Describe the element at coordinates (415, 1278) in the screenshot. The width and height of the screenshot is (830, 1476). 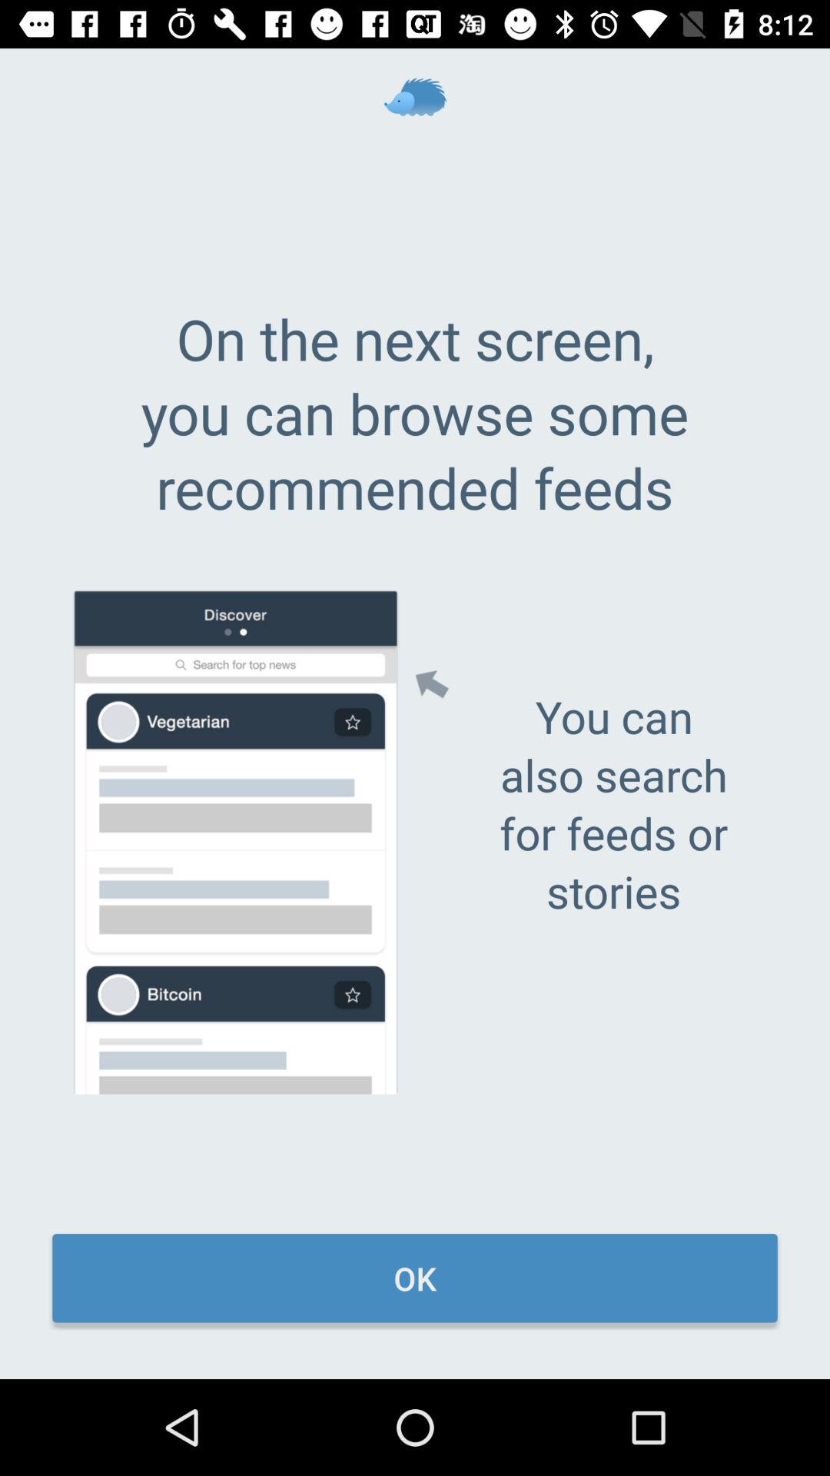
I see `turn off the ok icon` at that location.